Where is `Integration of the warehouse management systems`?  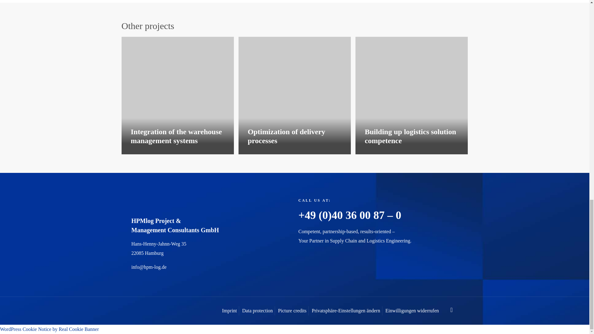 Integration of the warehouse management systems is located at coordinates (176, 94).